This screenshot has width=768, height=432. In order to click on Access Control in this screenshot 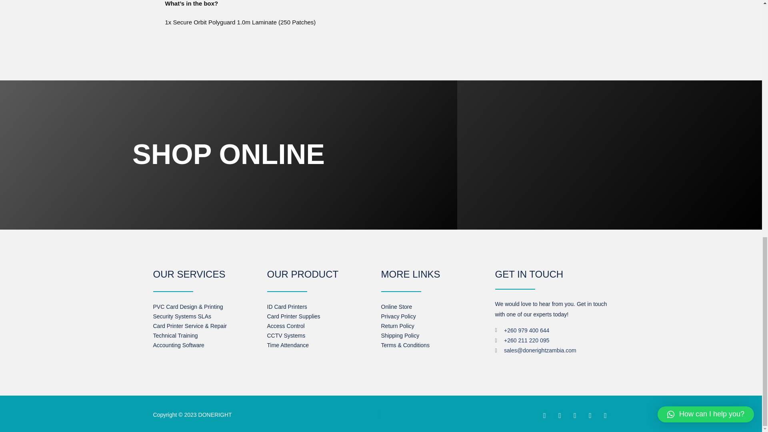, I will do `click(286, 326)`.